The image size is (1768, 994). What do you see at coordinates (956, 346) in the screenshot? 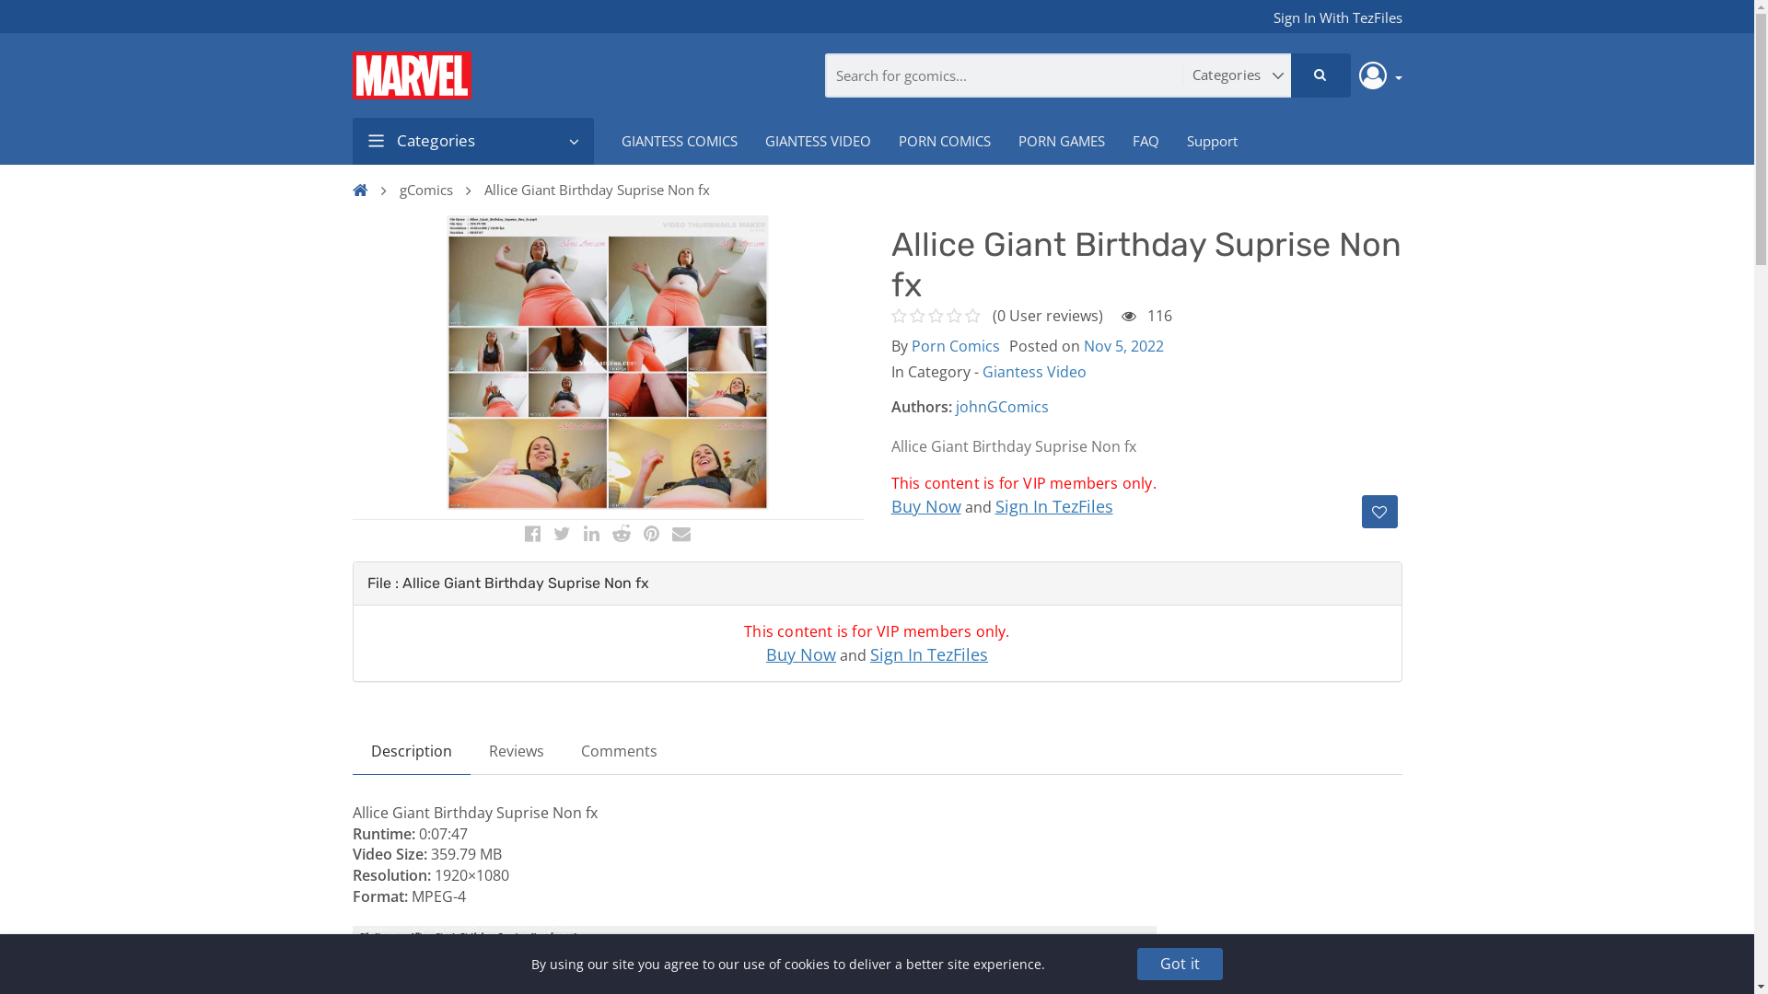
I see `Porn Comics` at bounding box center [956, 346].